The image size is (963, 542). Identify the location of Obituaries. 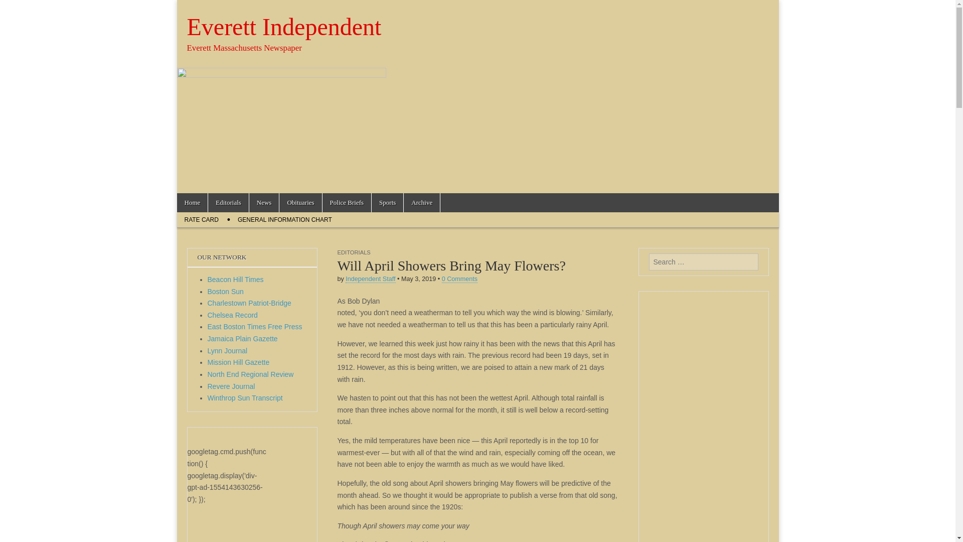
(300, 203).